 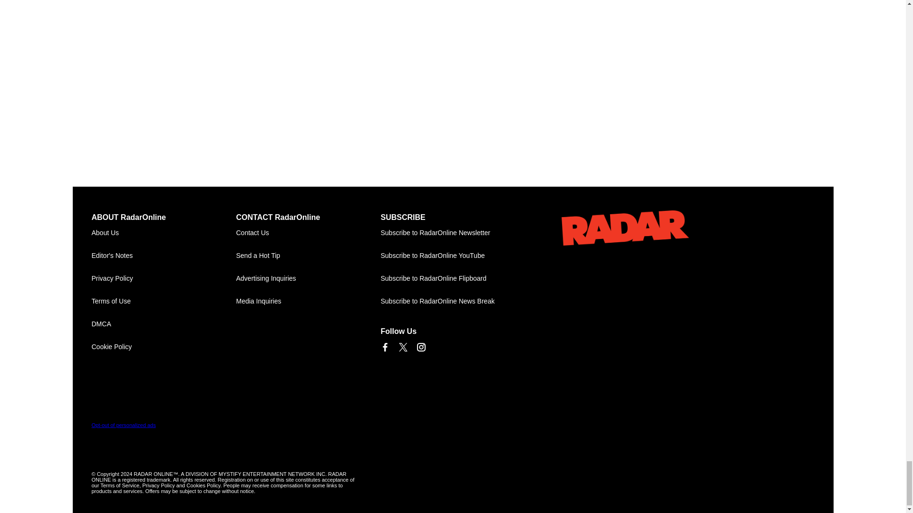 What do you see at coordinates (308, 301) in the screenshot?
I see `Media Inquiries` at bounding box center [308, 301].